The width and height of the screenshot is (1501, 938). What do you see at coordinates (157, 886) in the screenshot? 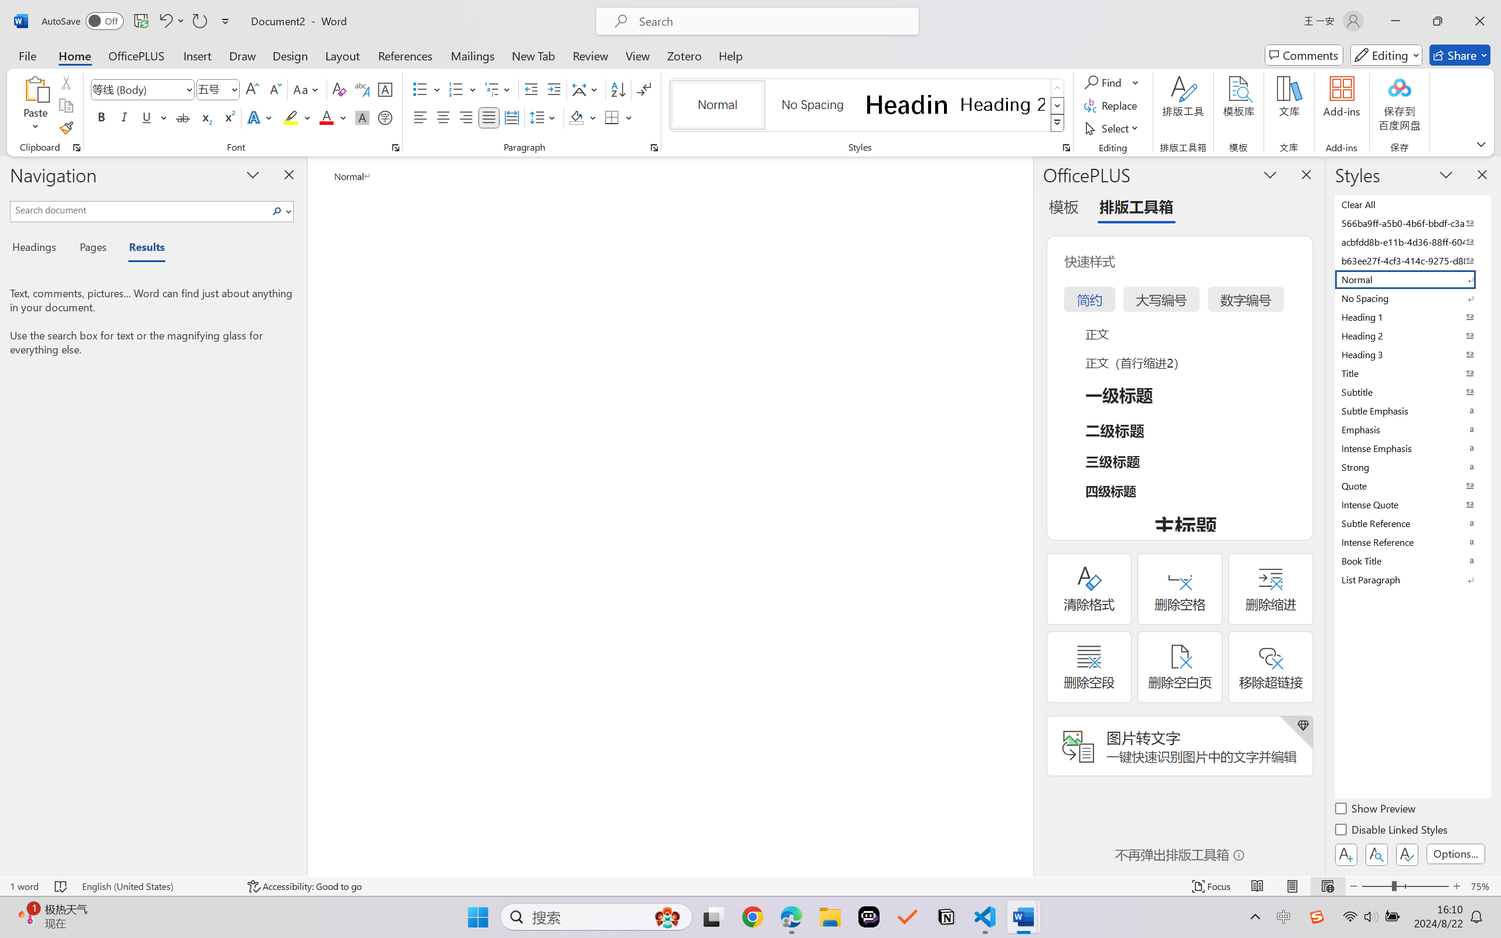
I see `Language English (United States)` at bounding box center [157, 886].